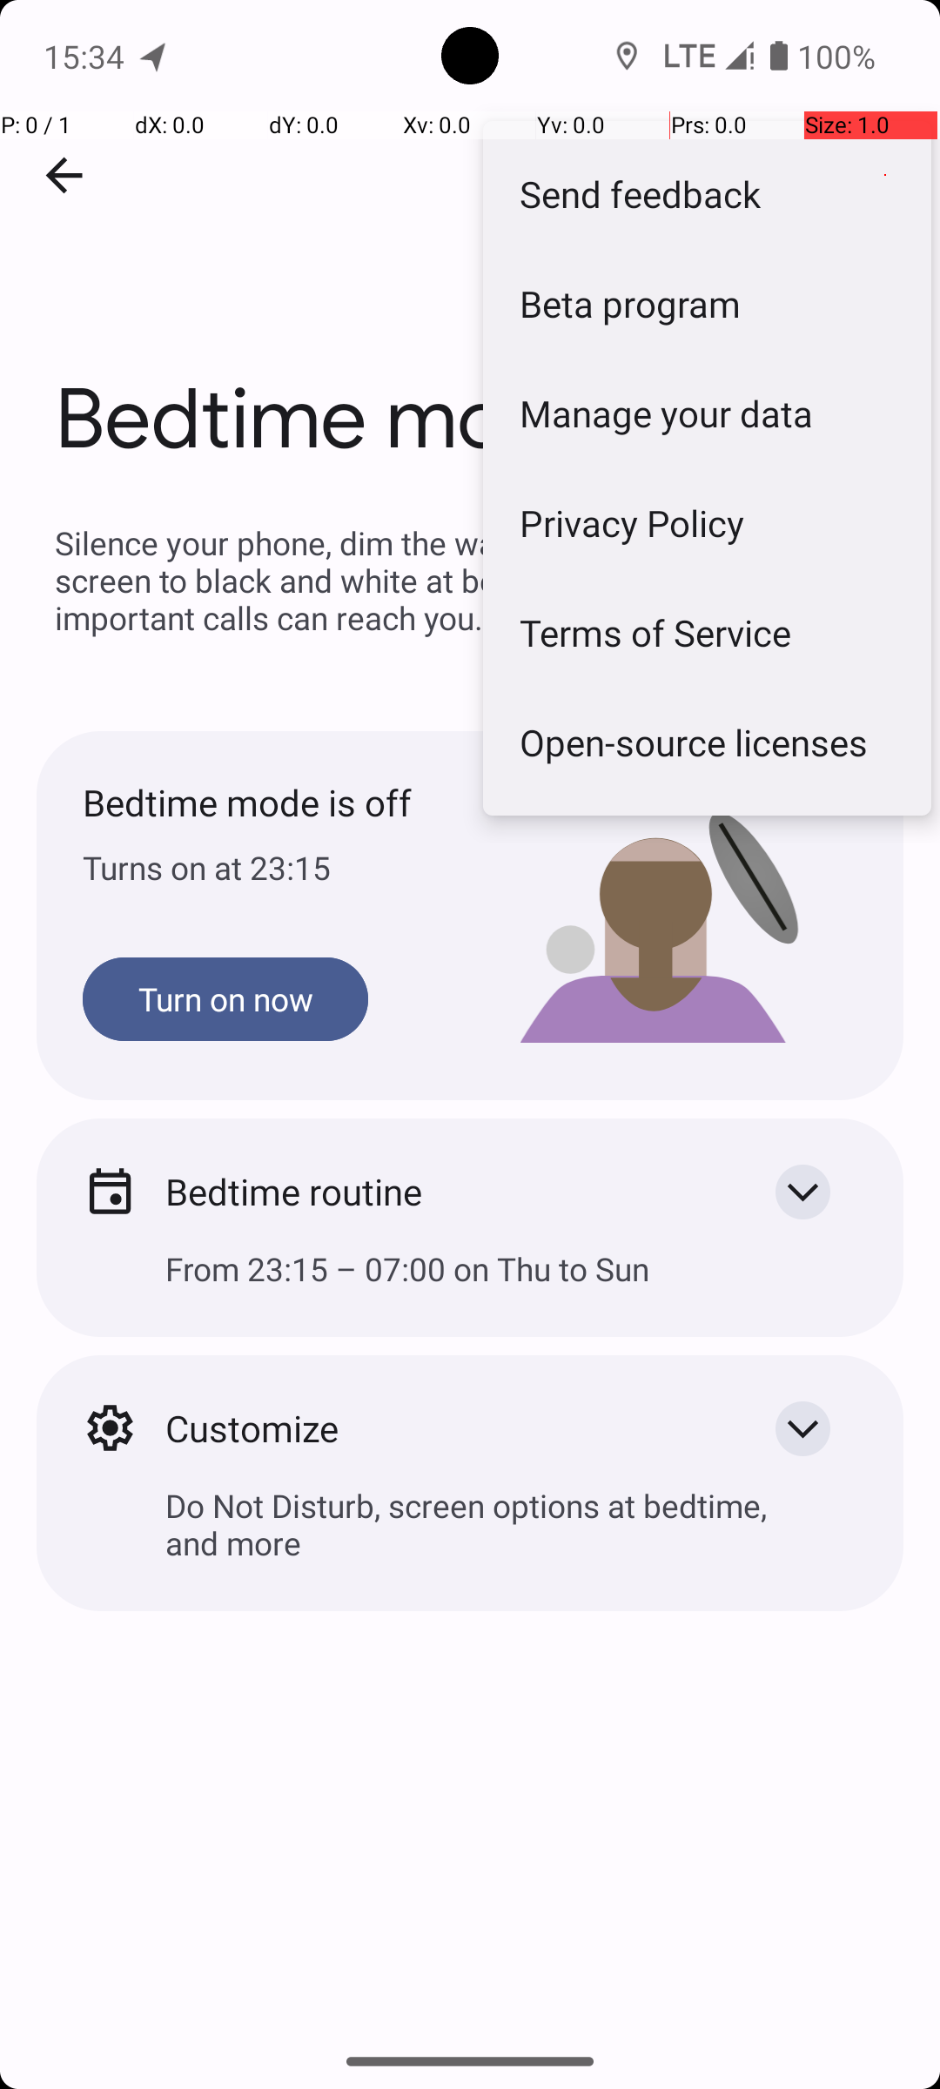 The width and height of the screenshot is (940, 2089). What do you see at coordinates (707, 193) in the screenshot?
I see `Send feedback` at bounding box center [707, 193].